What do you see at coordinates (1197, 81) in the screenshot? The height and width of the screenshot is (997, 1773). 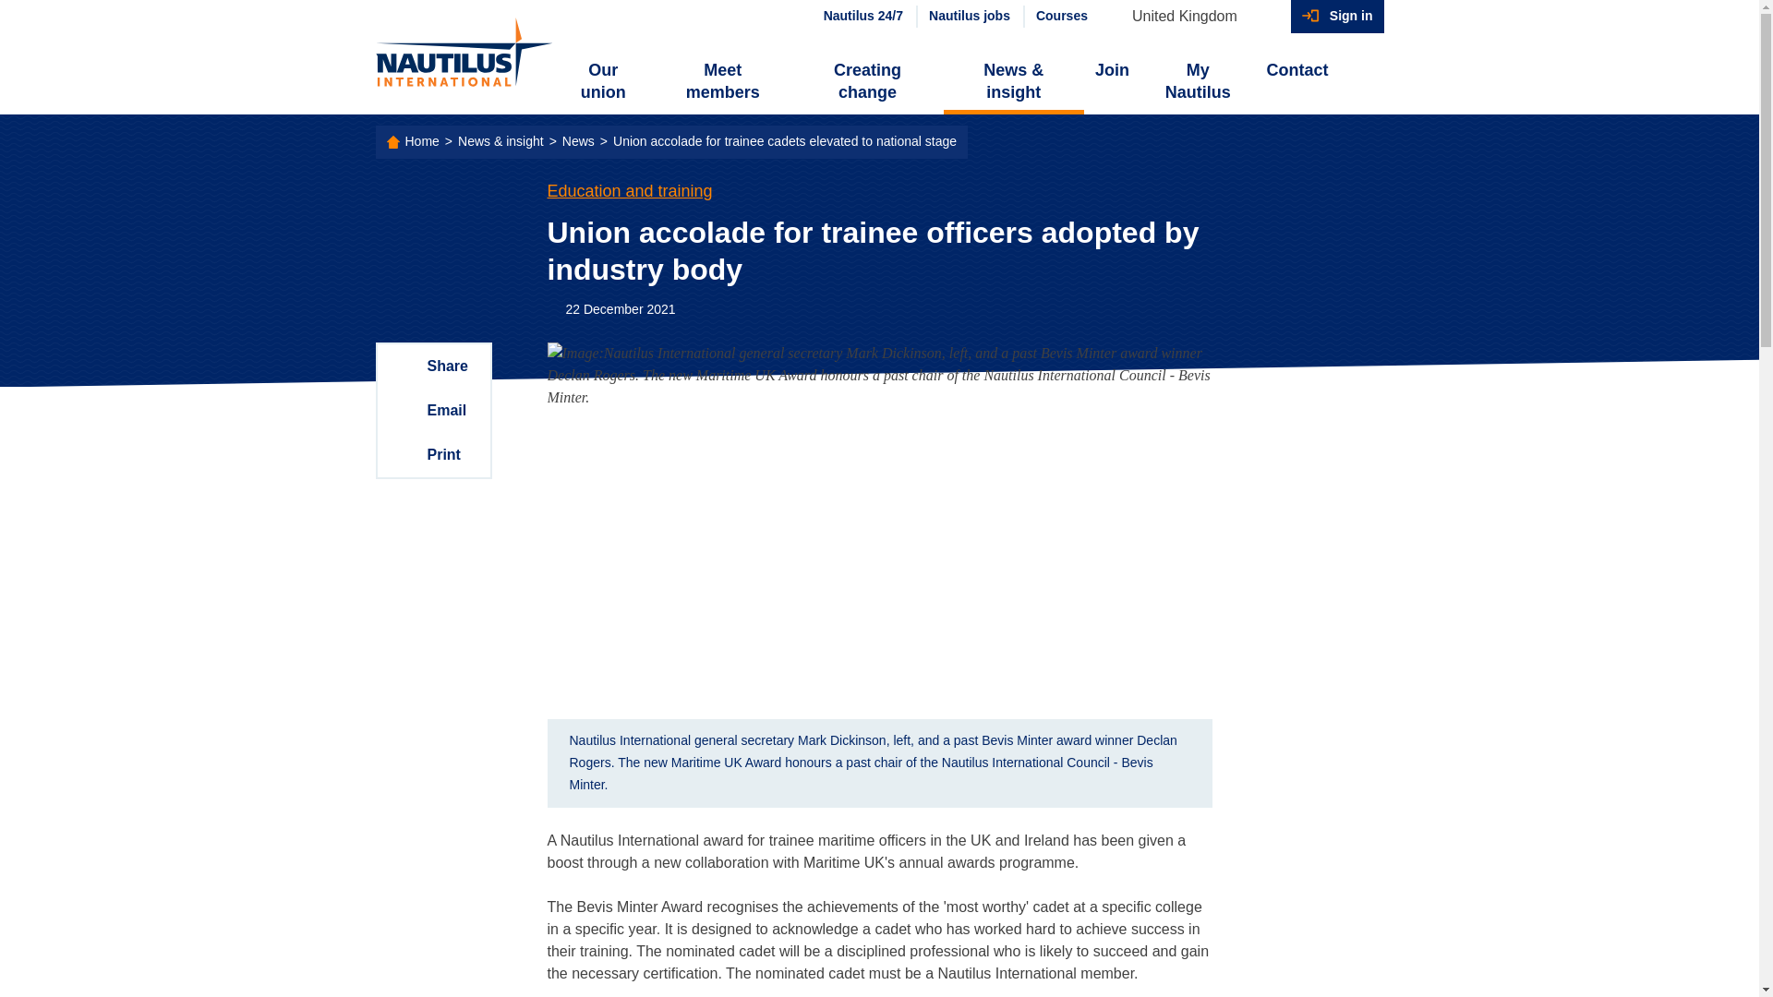 I see `My Nautilus` at bounding box center [1197, 81].